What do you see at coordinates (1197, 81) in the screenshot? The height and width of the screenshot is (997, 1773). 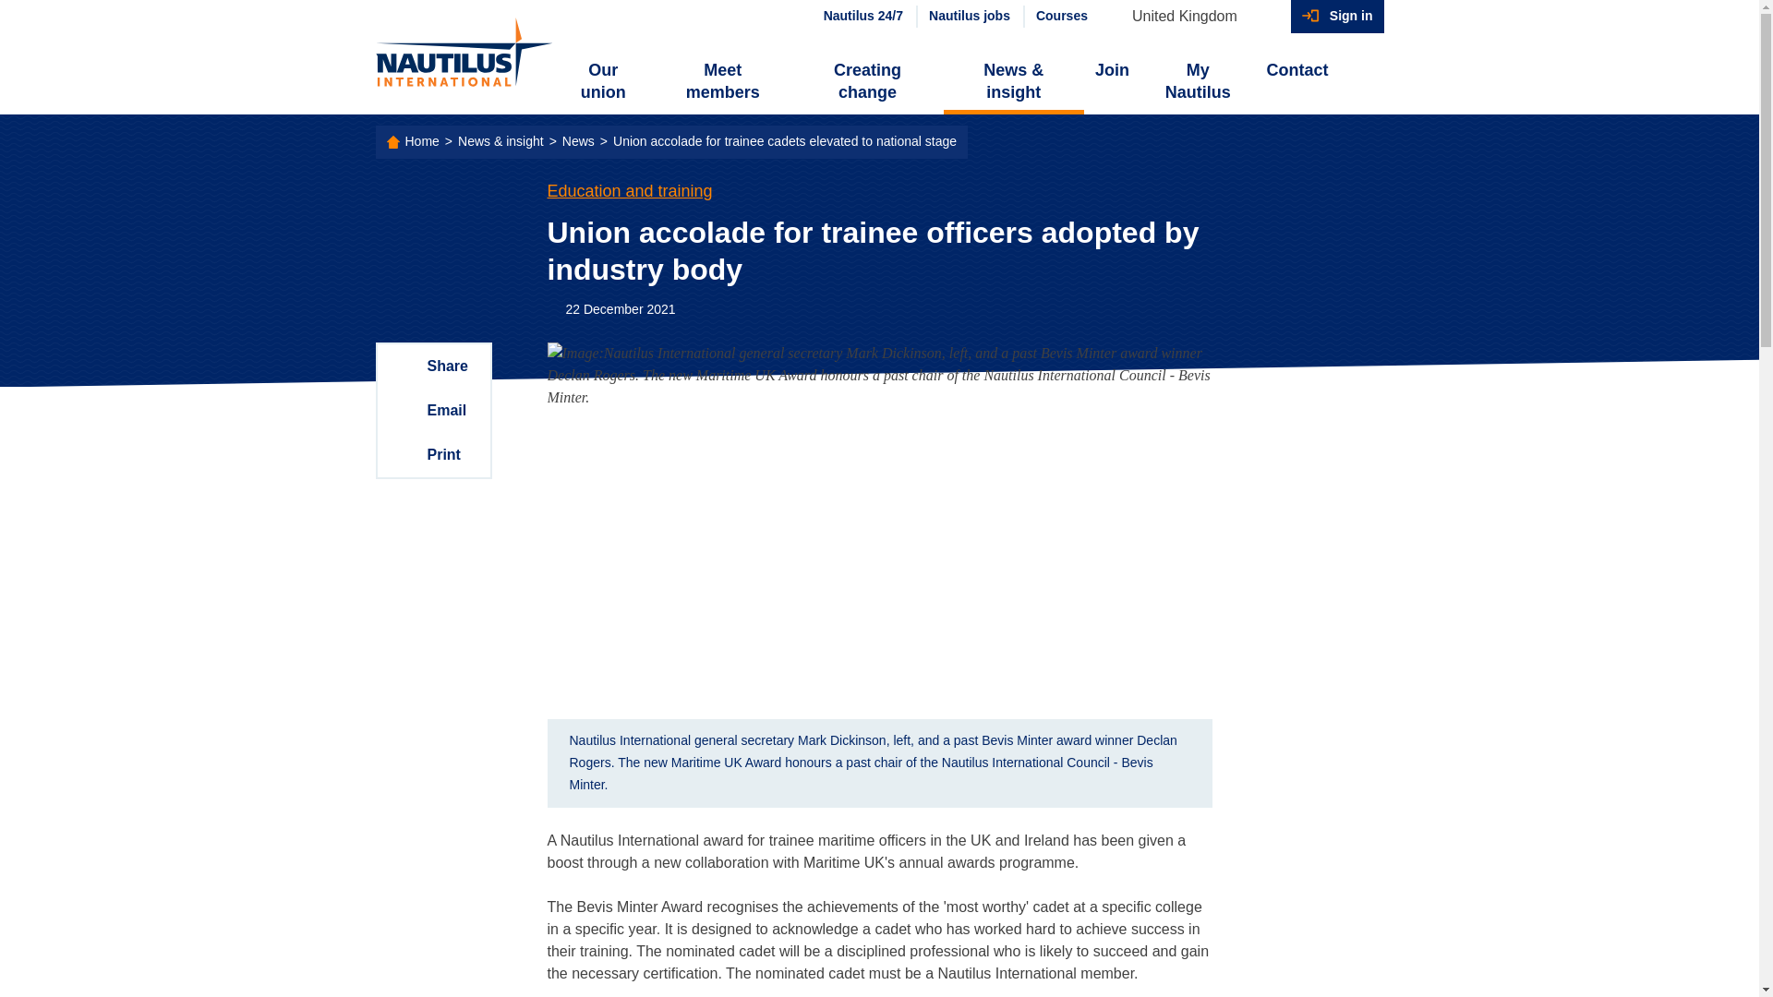 I see `My Nautilus` at bounding box center [1197, 81].